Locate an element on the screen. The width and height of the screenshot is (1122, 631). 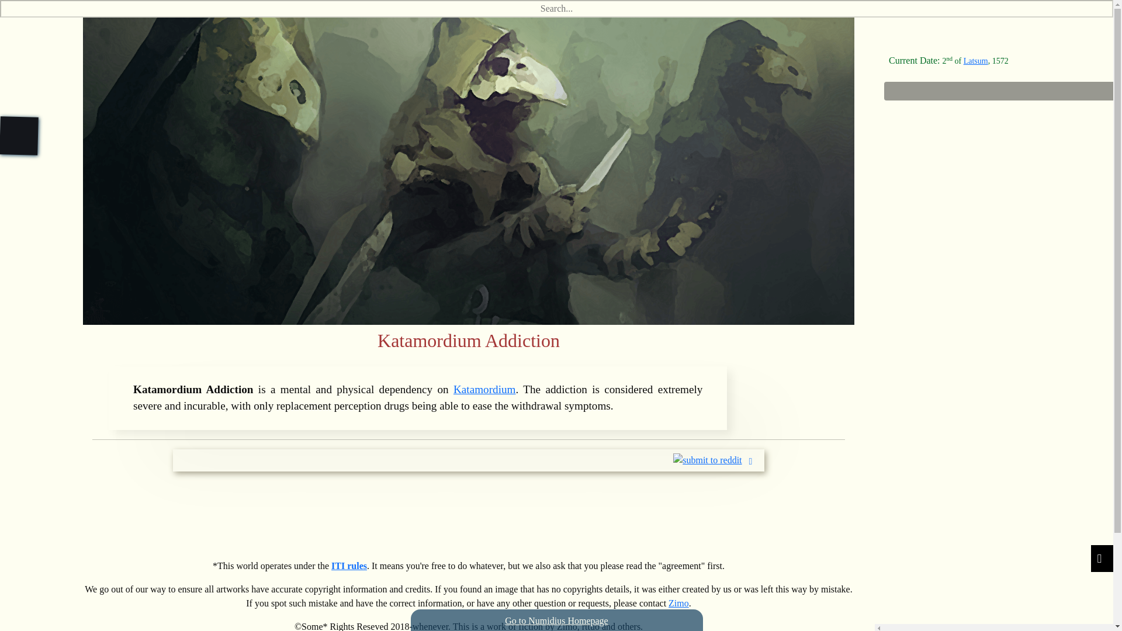
Join Numidius Discord! is located at coordinates (469, 506).